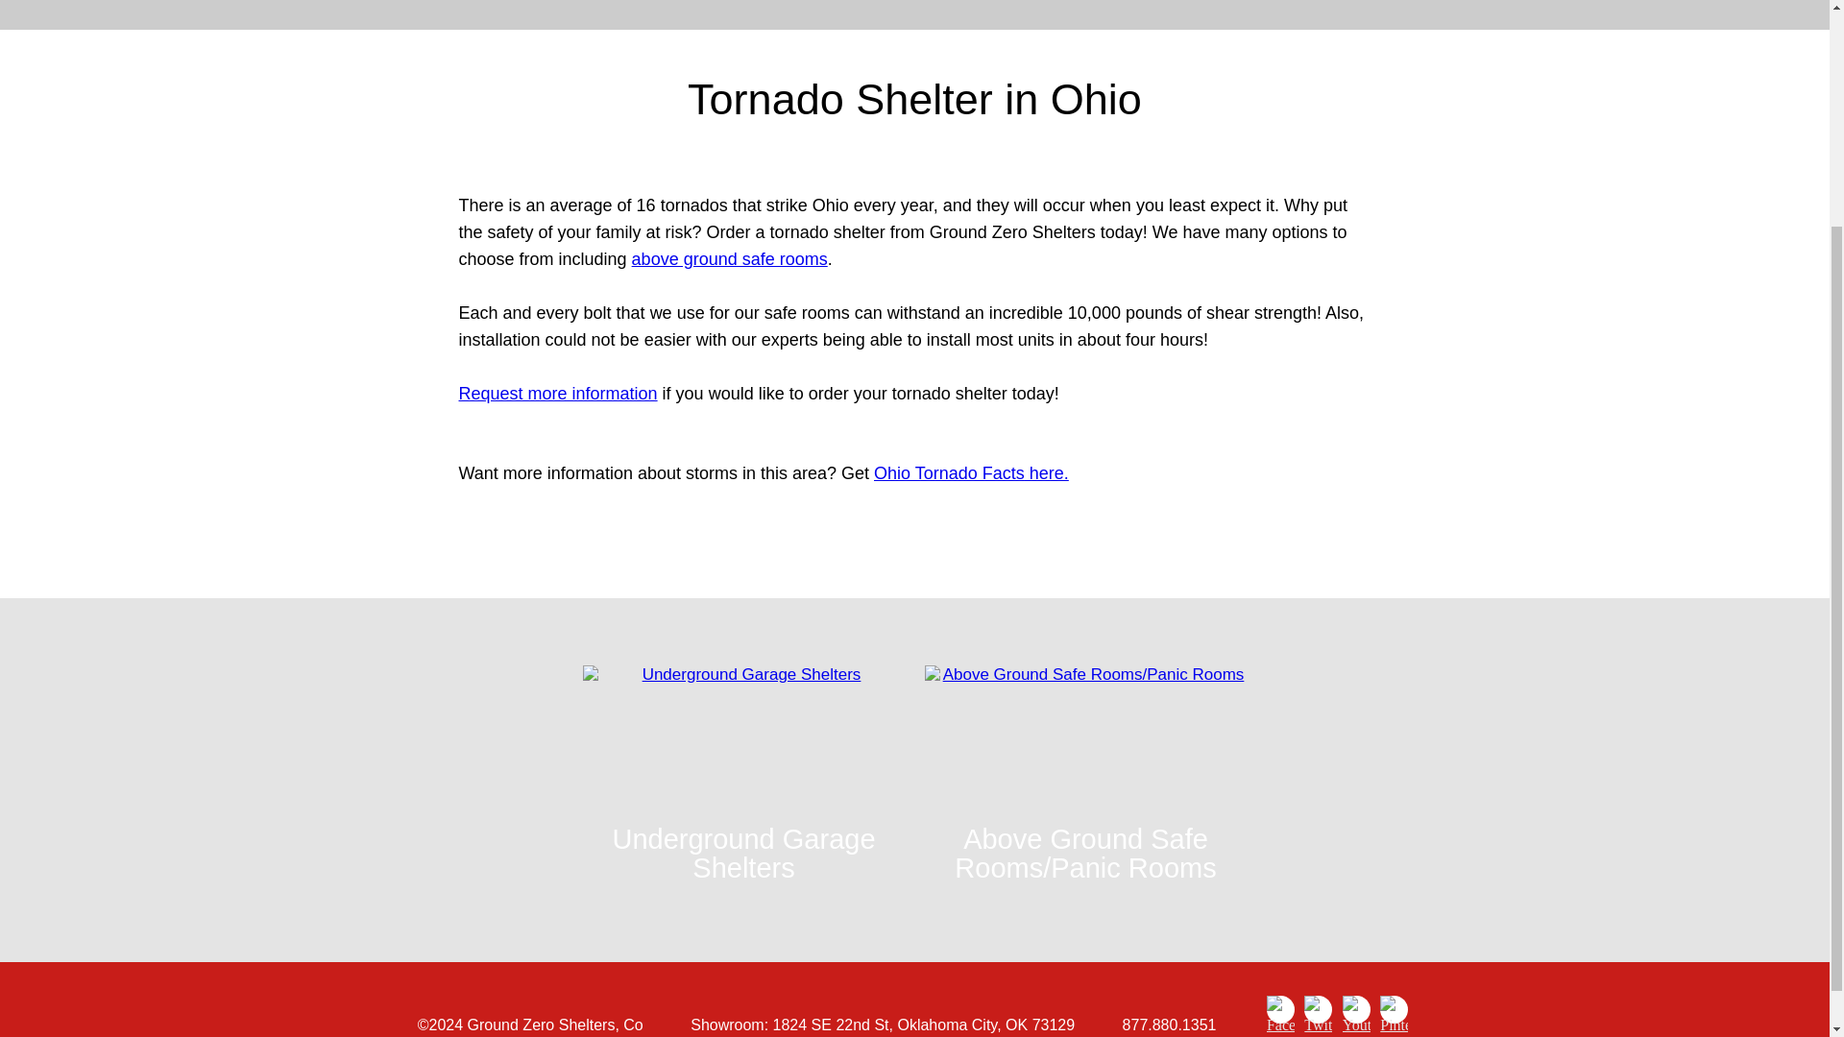 The image size is (1844, 1037). Describe the element at coordinates (776, 543) in the screenshot. I see `ORDER YOUR SHELTER TODAY` at that location.